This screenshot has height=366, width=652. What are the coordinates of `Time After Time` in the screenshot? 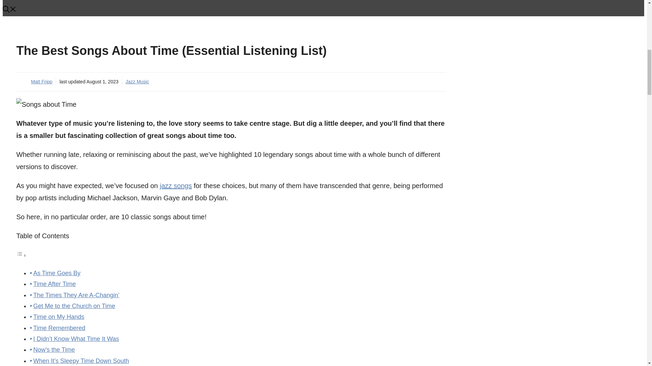 It's located at (54, 284).